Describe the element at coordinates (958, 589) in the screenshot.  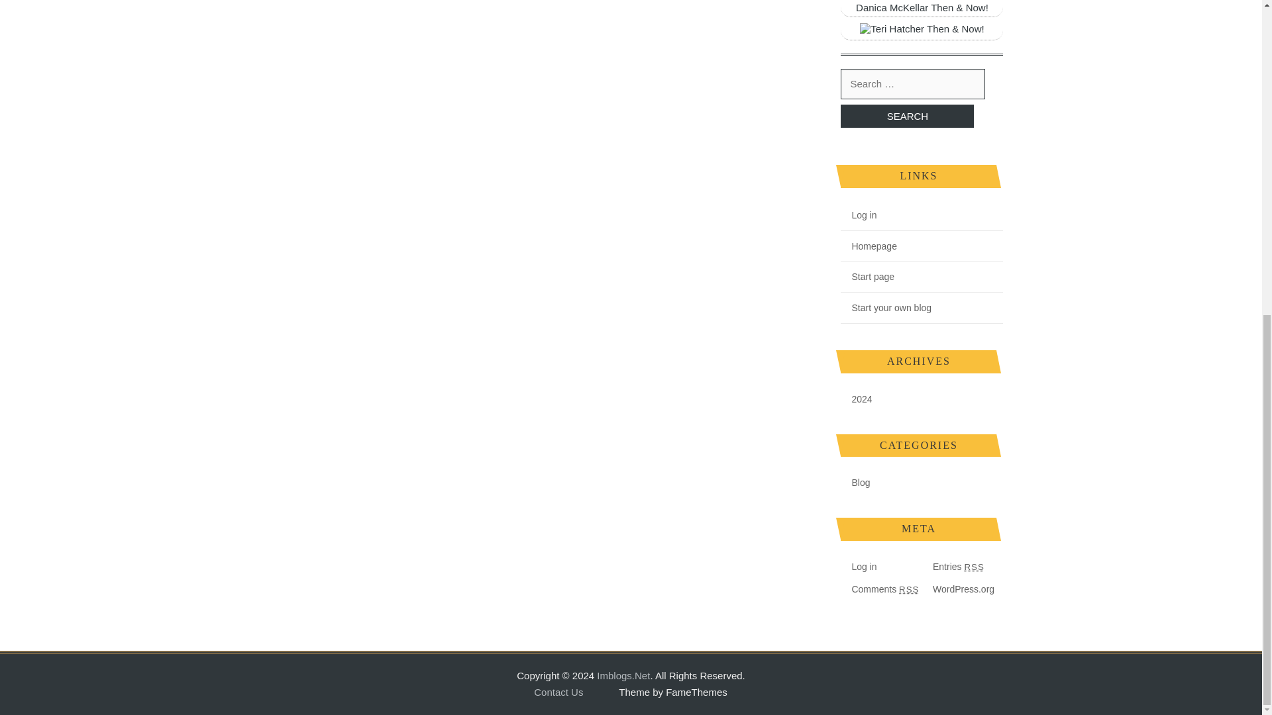
I see `WordPress.org` at that location.